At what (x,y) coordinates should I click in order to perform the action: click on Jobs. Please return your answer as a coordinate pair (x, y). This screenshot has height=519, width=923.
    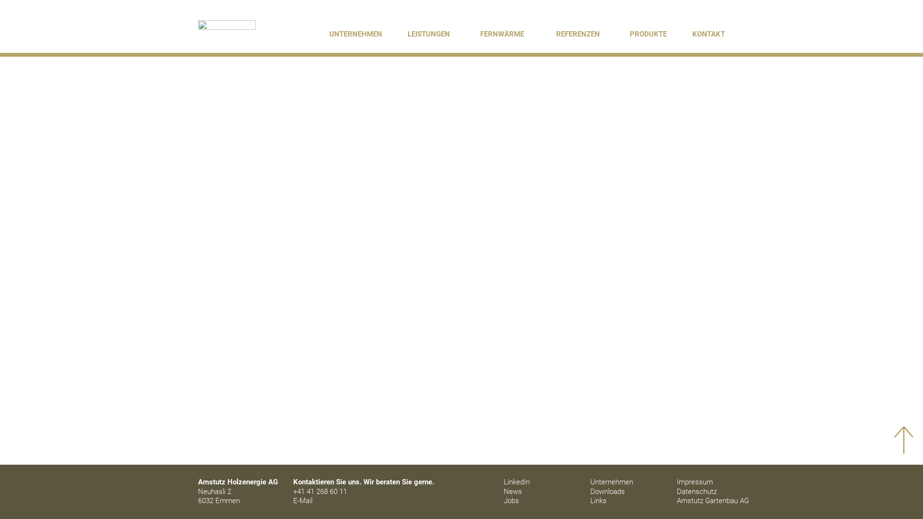
    Looking at the image, I should click on (540, 501).